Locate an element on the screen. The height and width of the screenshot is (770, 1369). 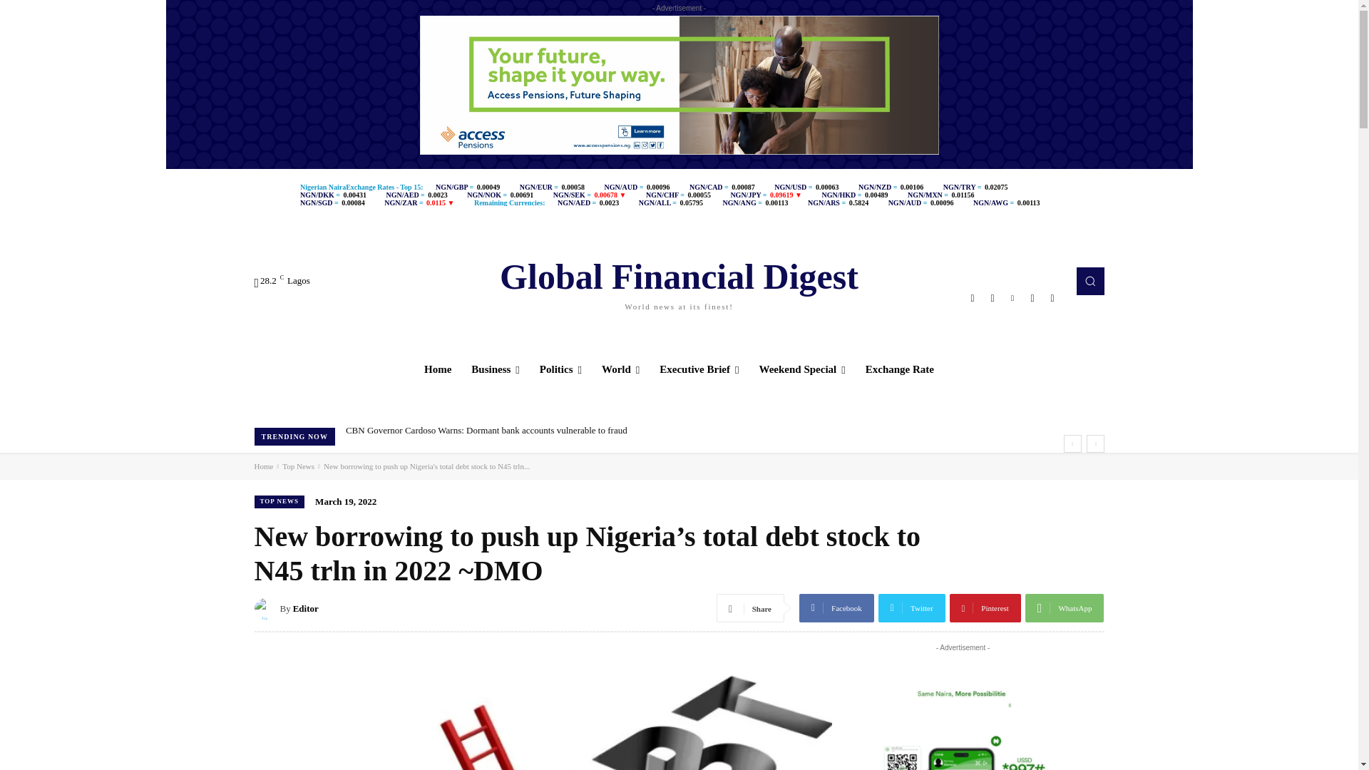
Instagram is located at coordinates (993, 298).